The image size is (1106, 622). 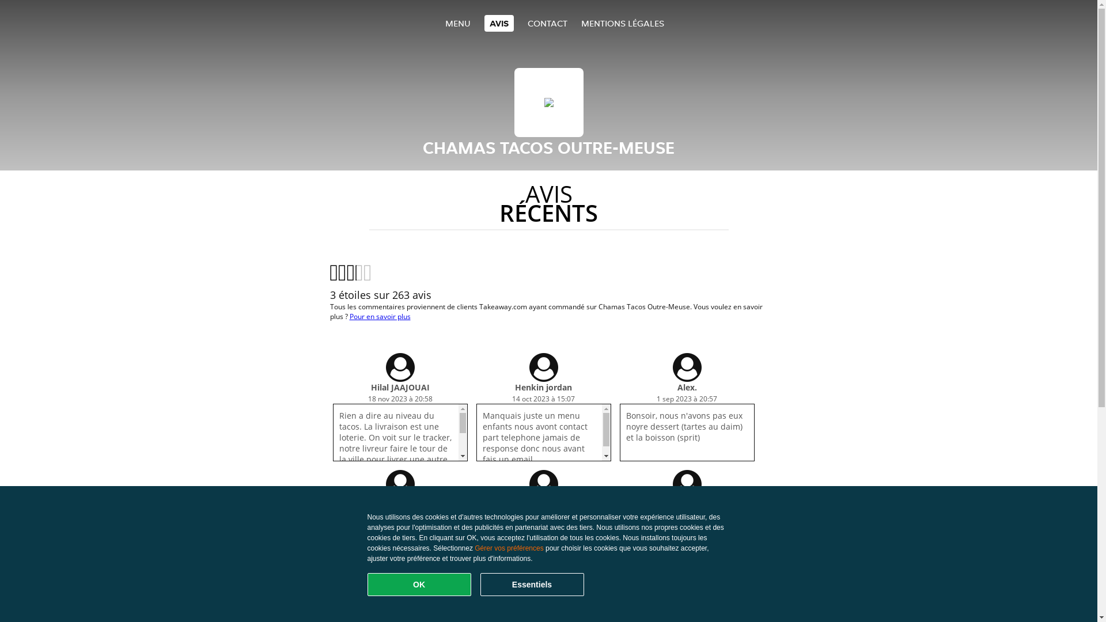 What do you see at coordinates (419, 585) in the screenshot?
I see `OK` at bounding box center [419, 585].